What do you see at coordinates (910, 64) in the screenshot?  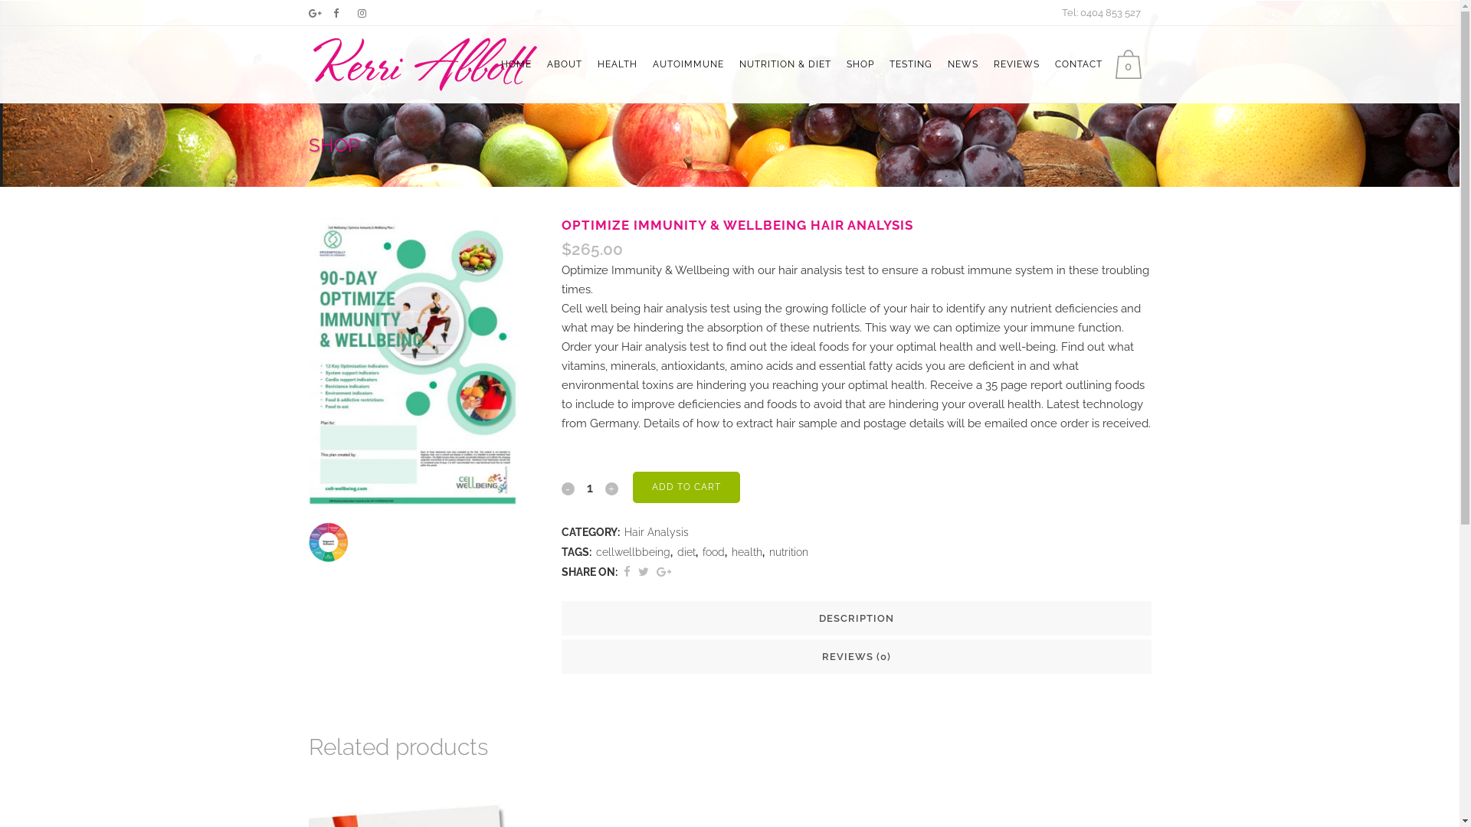 I see `TESTING` at bounding box center [910, 64].